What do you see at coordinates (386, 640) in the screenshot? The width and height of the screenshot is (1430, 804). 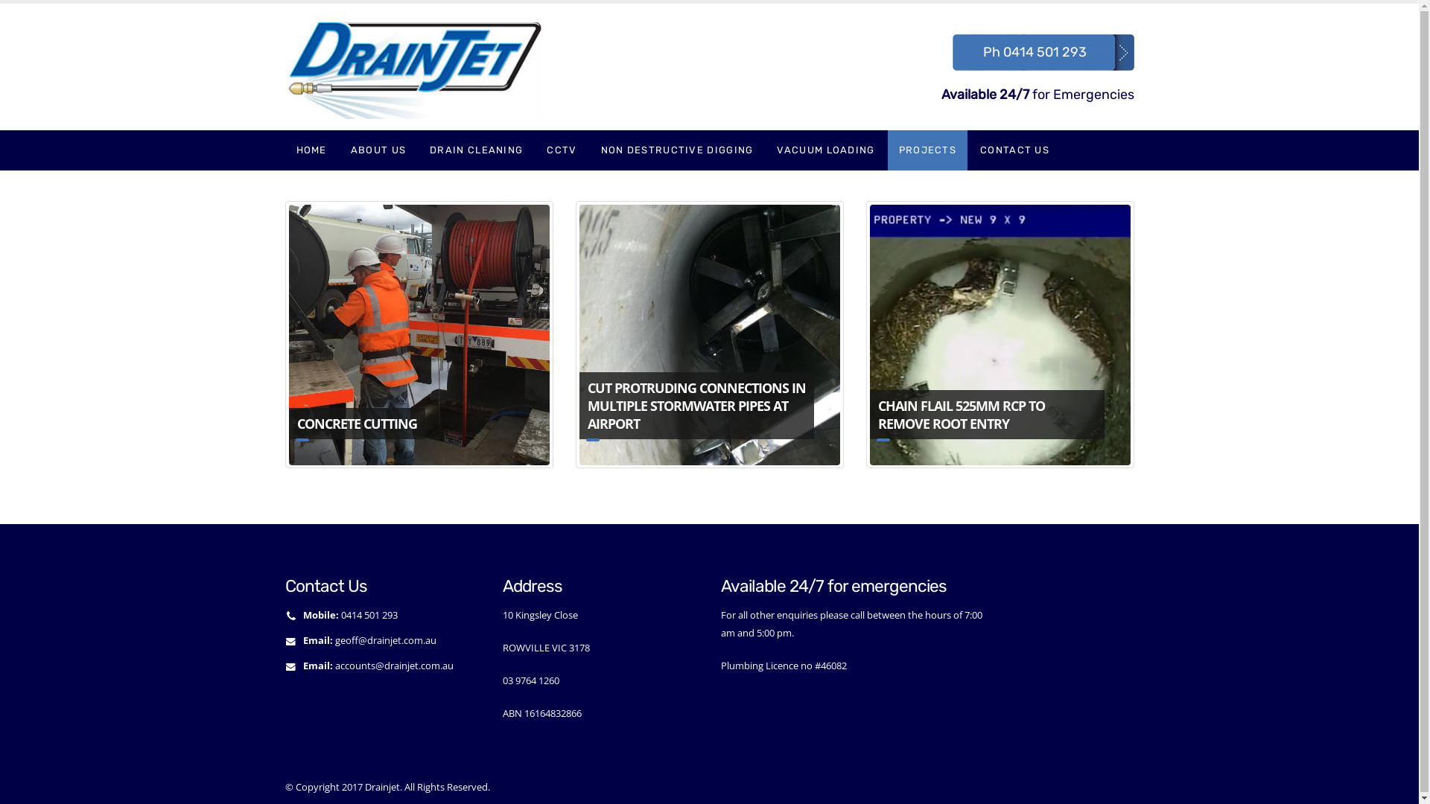 I see `geoff@drainjet.com.au` at bounding box center [386, 640].